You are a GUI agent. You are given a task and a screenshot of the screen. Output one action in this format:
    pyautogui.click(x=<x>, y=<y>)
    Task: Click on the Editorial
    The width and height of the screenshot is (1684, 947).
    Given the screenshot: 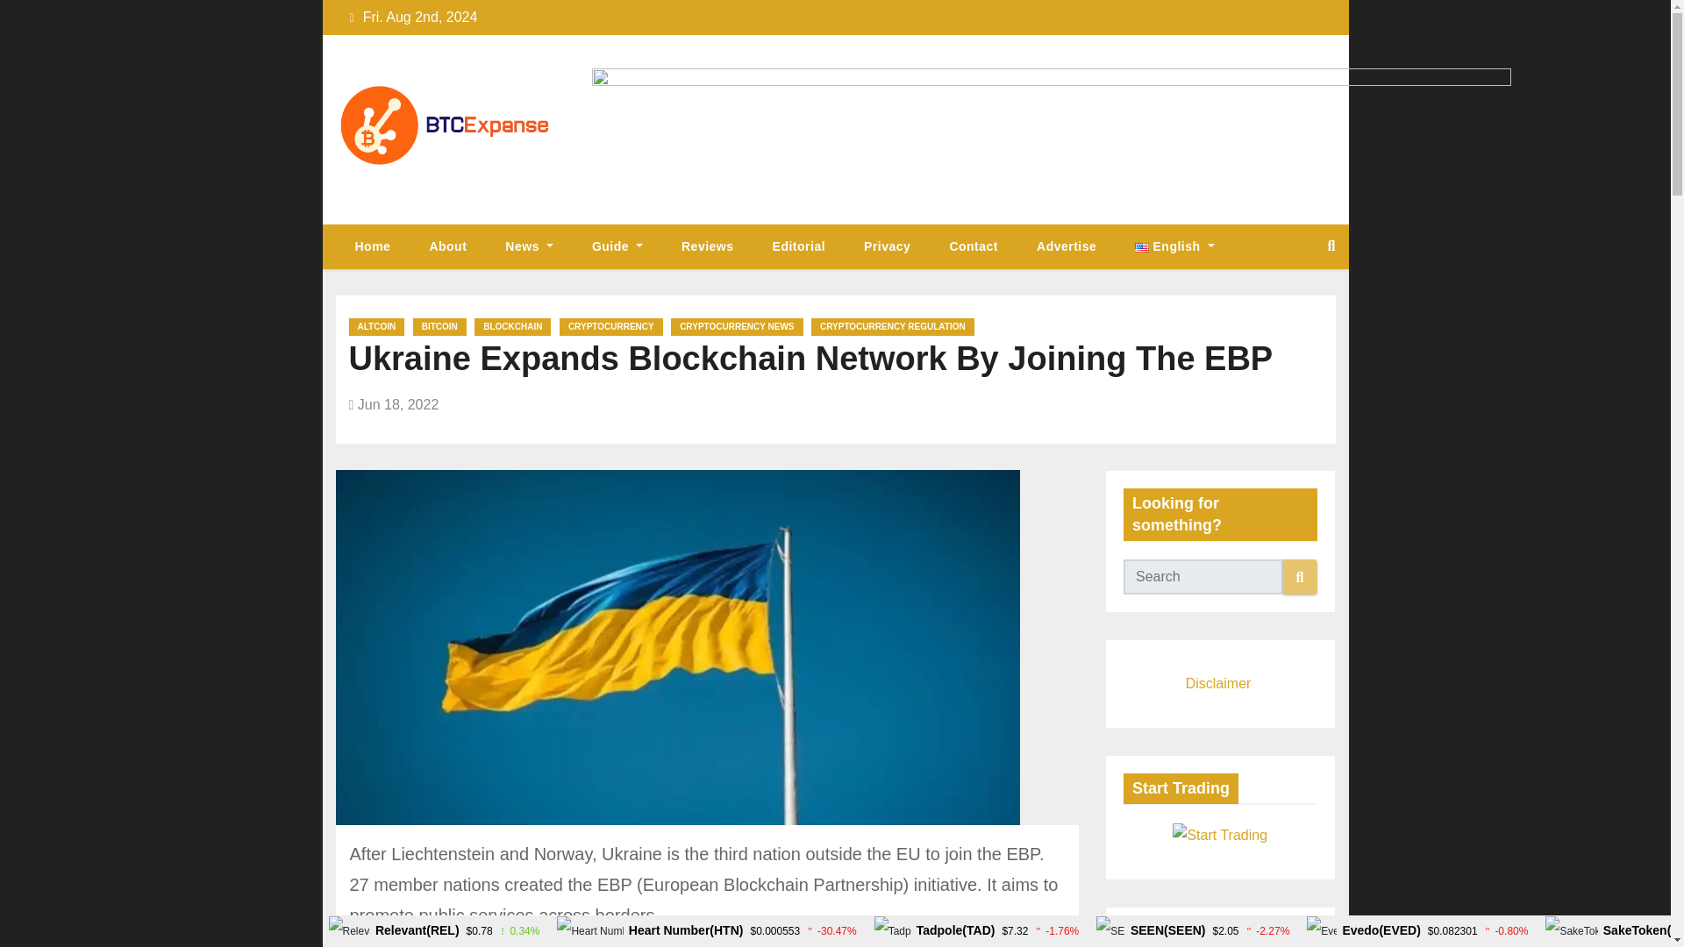 What is the action you would take?
    pyautogui.click(x=798, y=246)
    